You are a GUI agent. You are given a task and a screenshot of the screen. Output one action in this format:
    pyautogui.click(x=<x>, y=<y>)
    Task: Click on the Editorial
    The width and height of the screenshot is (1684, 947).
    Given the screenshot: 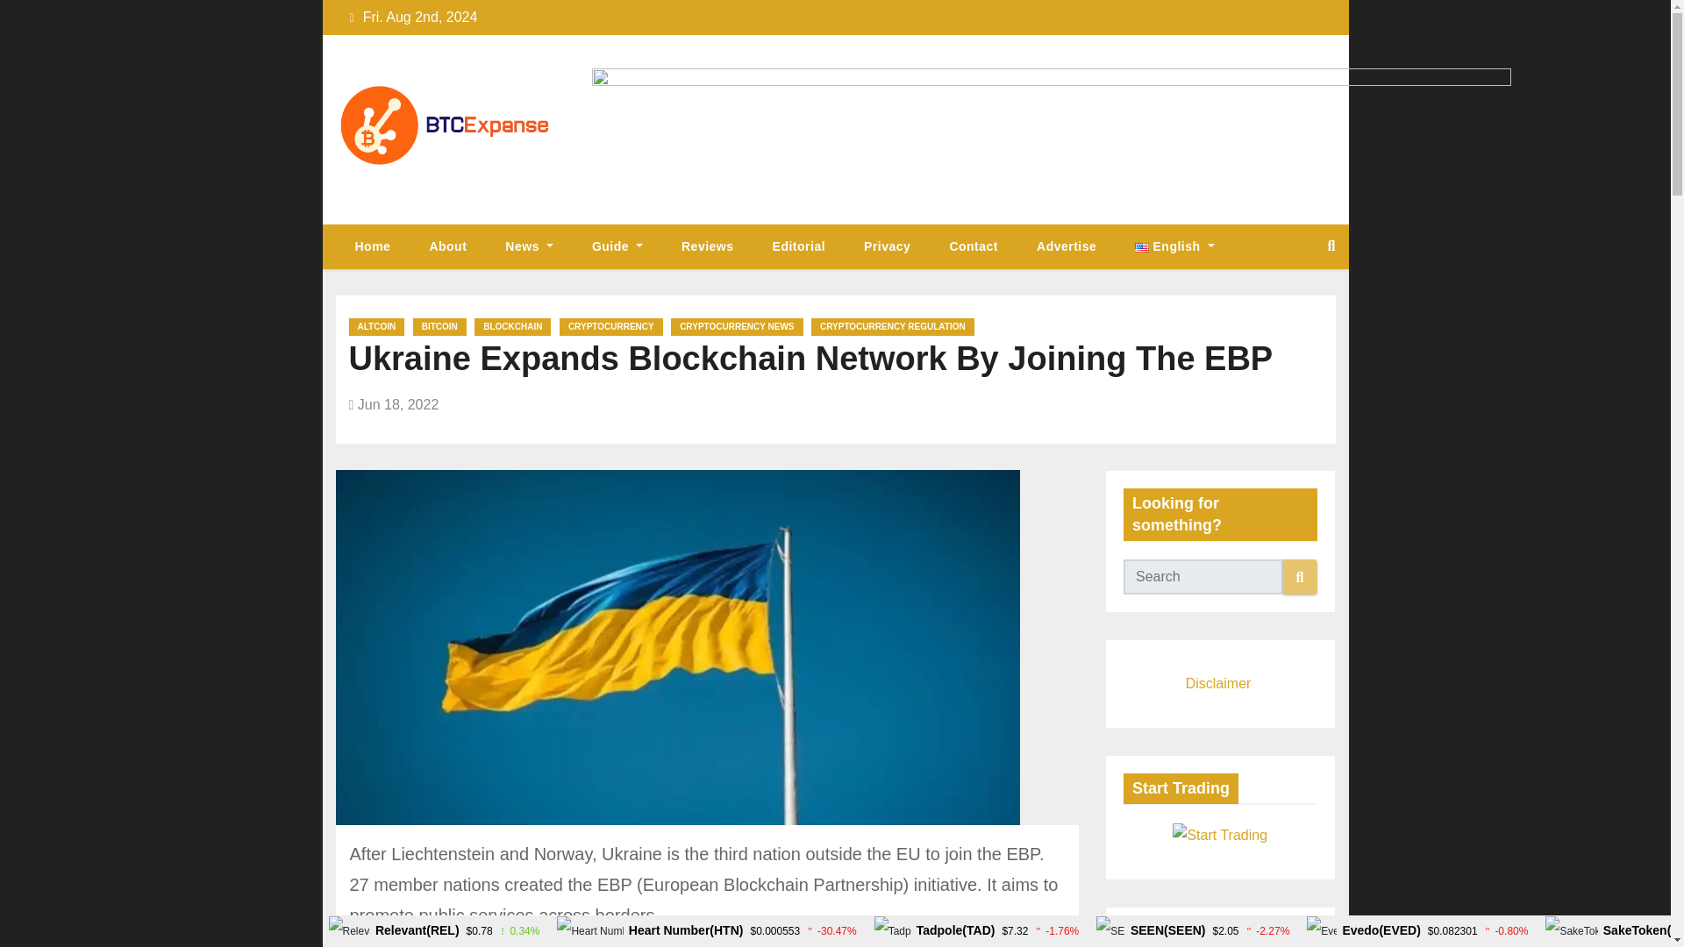 What is the action you would take?
    pyautogui.click(x=798, y=246)
    